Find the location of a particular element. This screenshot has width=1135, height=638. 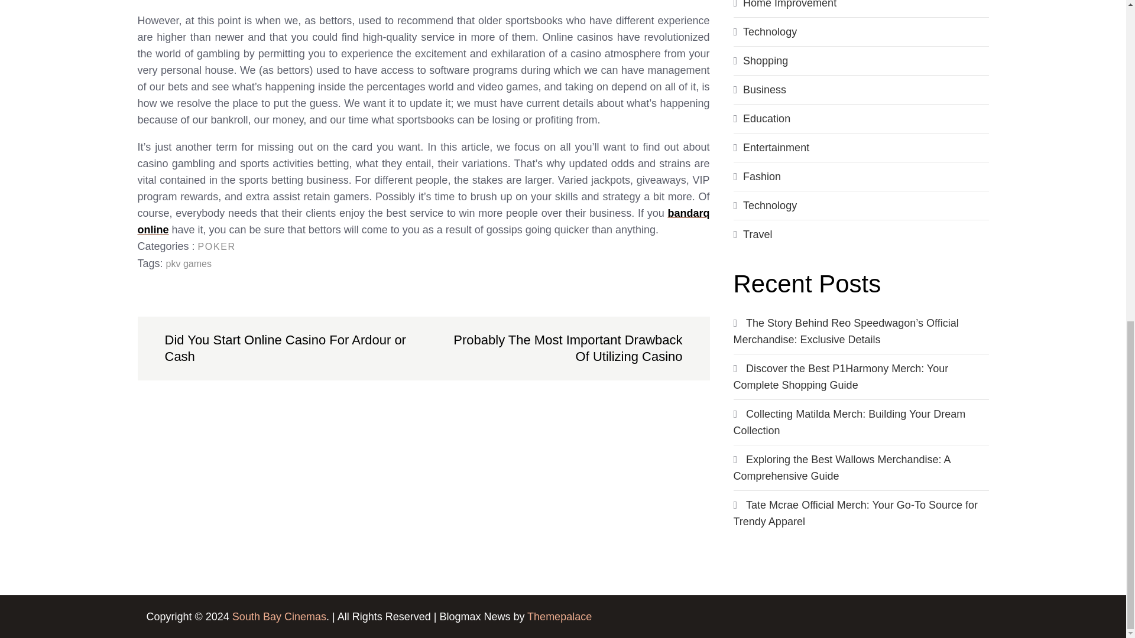

Travel is located at coordinates (757, 234).